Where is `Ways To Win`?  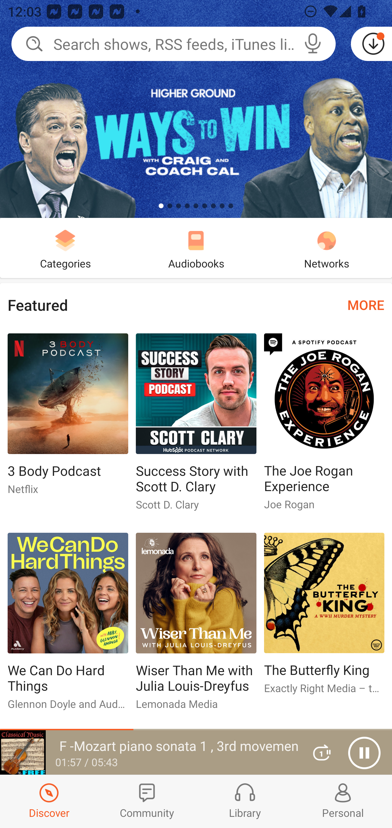 Ways To Win is located at coordinates (196, 109).